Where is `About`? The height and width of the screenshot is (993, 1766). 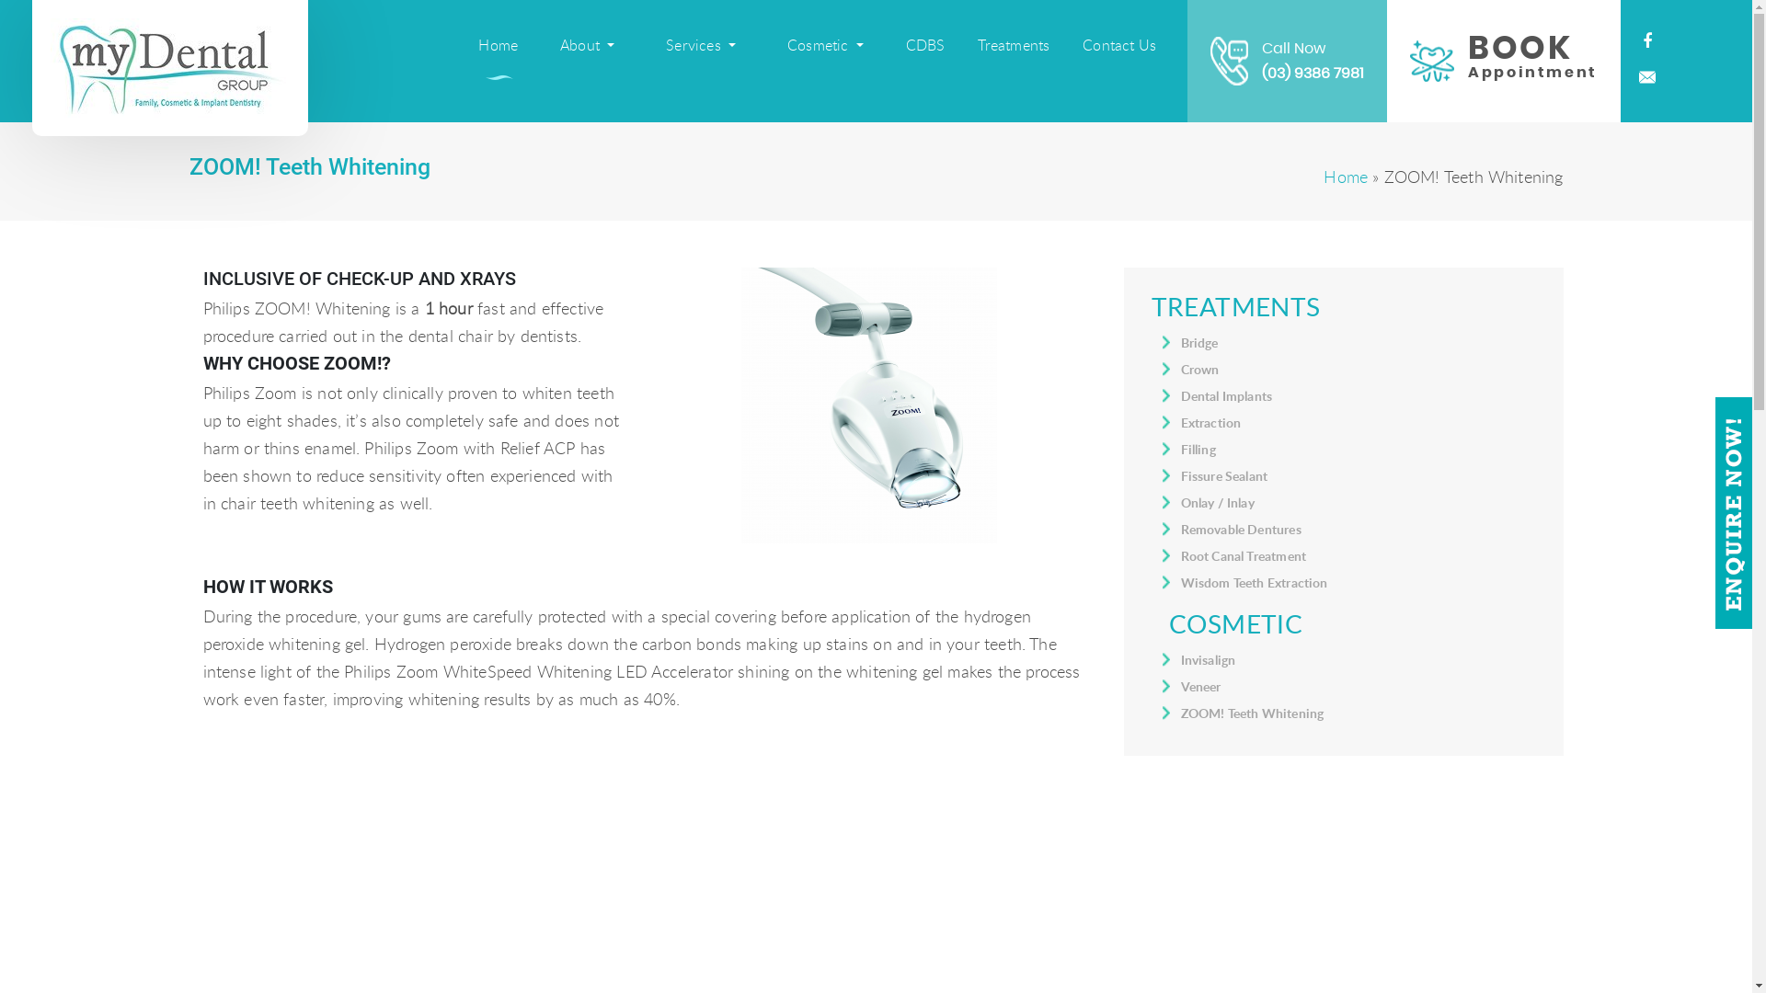 About is located at coordinates (587, 46).